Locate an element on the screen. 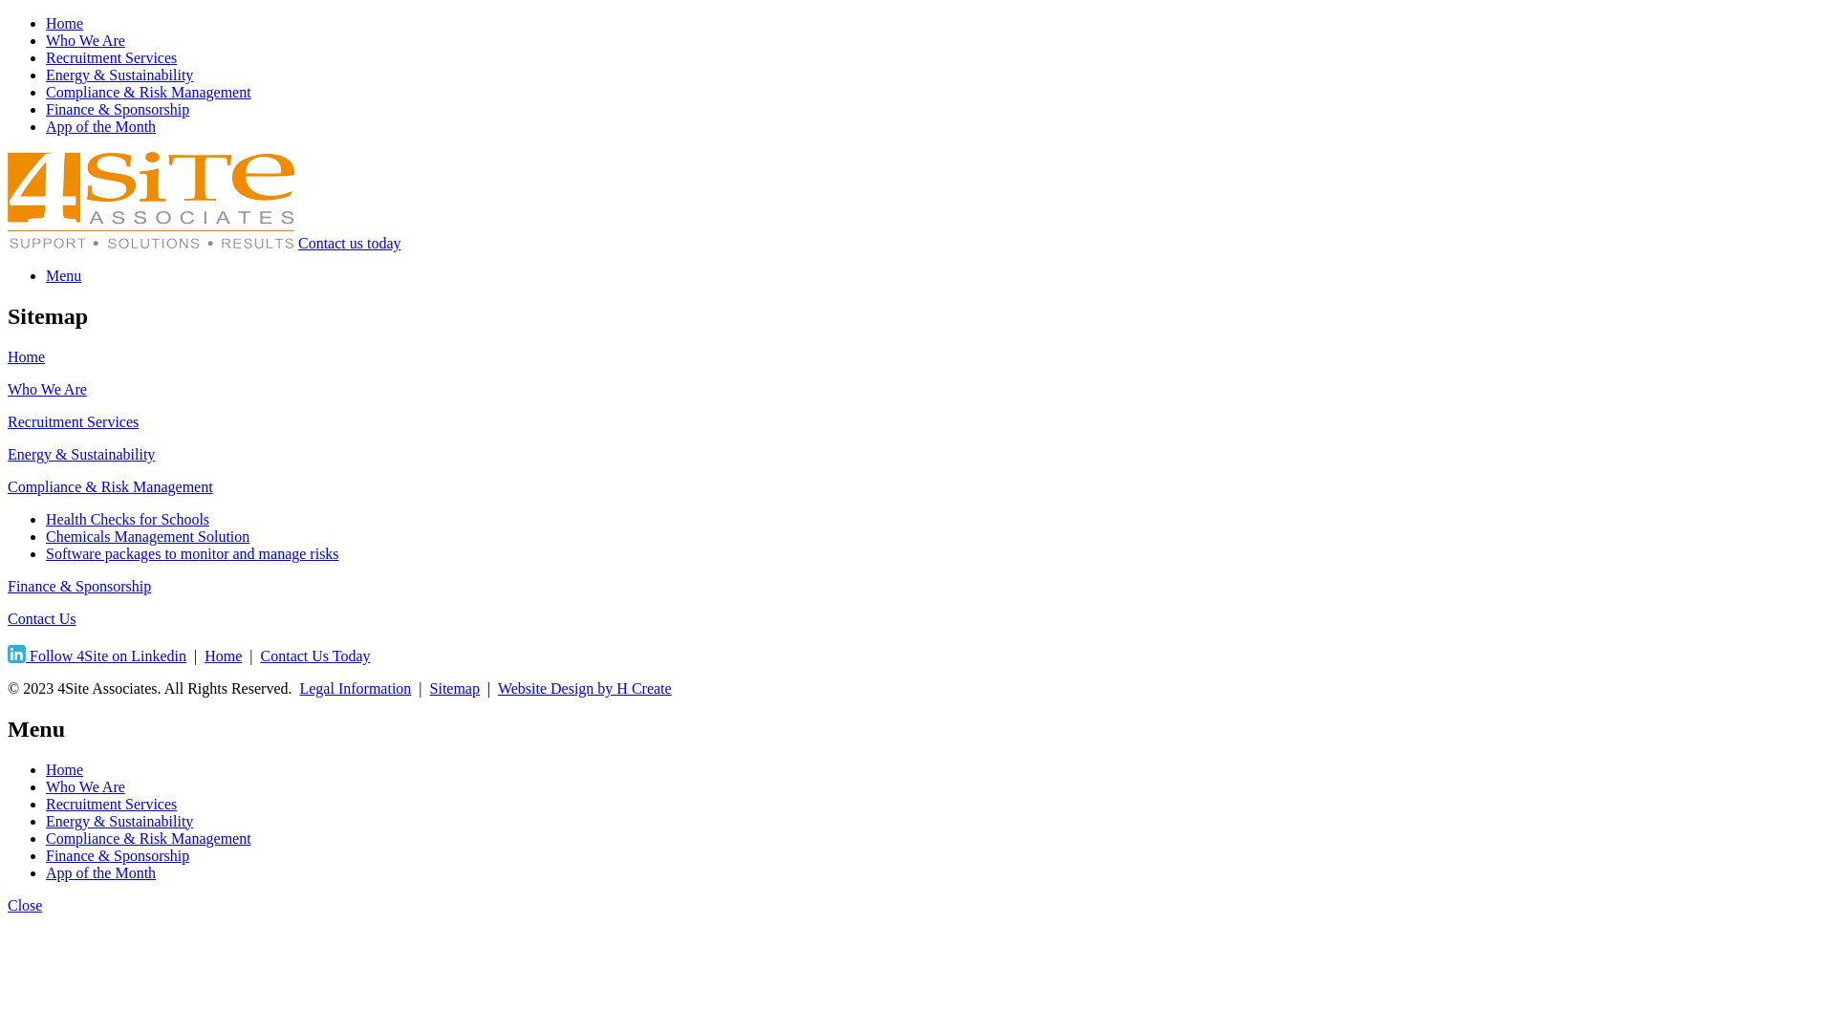  Follow 4Site on Linkedin is located at coordinates (97, 656).